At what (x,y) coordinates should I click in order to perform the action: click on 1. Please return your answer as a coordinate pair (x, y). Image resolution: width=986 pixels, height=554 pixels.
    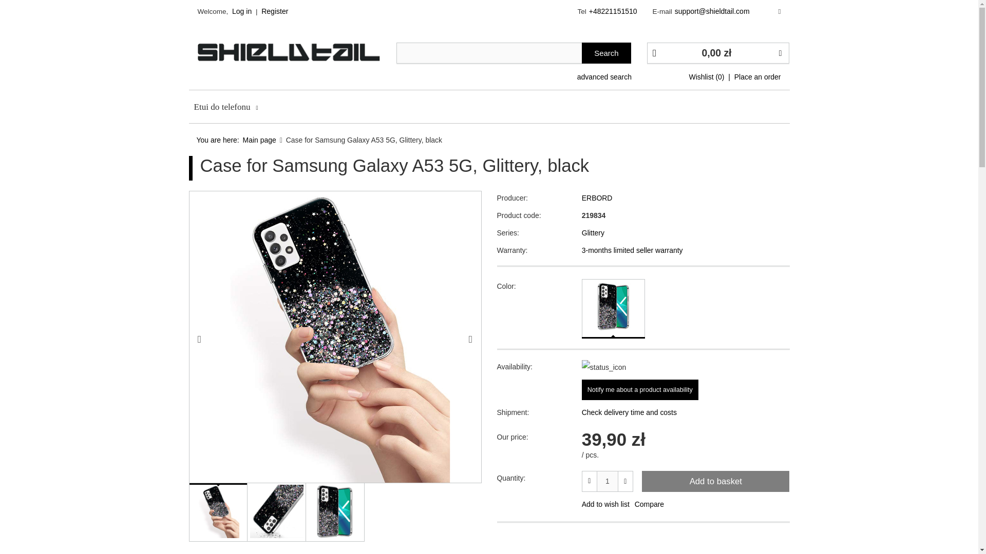
    Looking at the image, I should click on (608, 481).